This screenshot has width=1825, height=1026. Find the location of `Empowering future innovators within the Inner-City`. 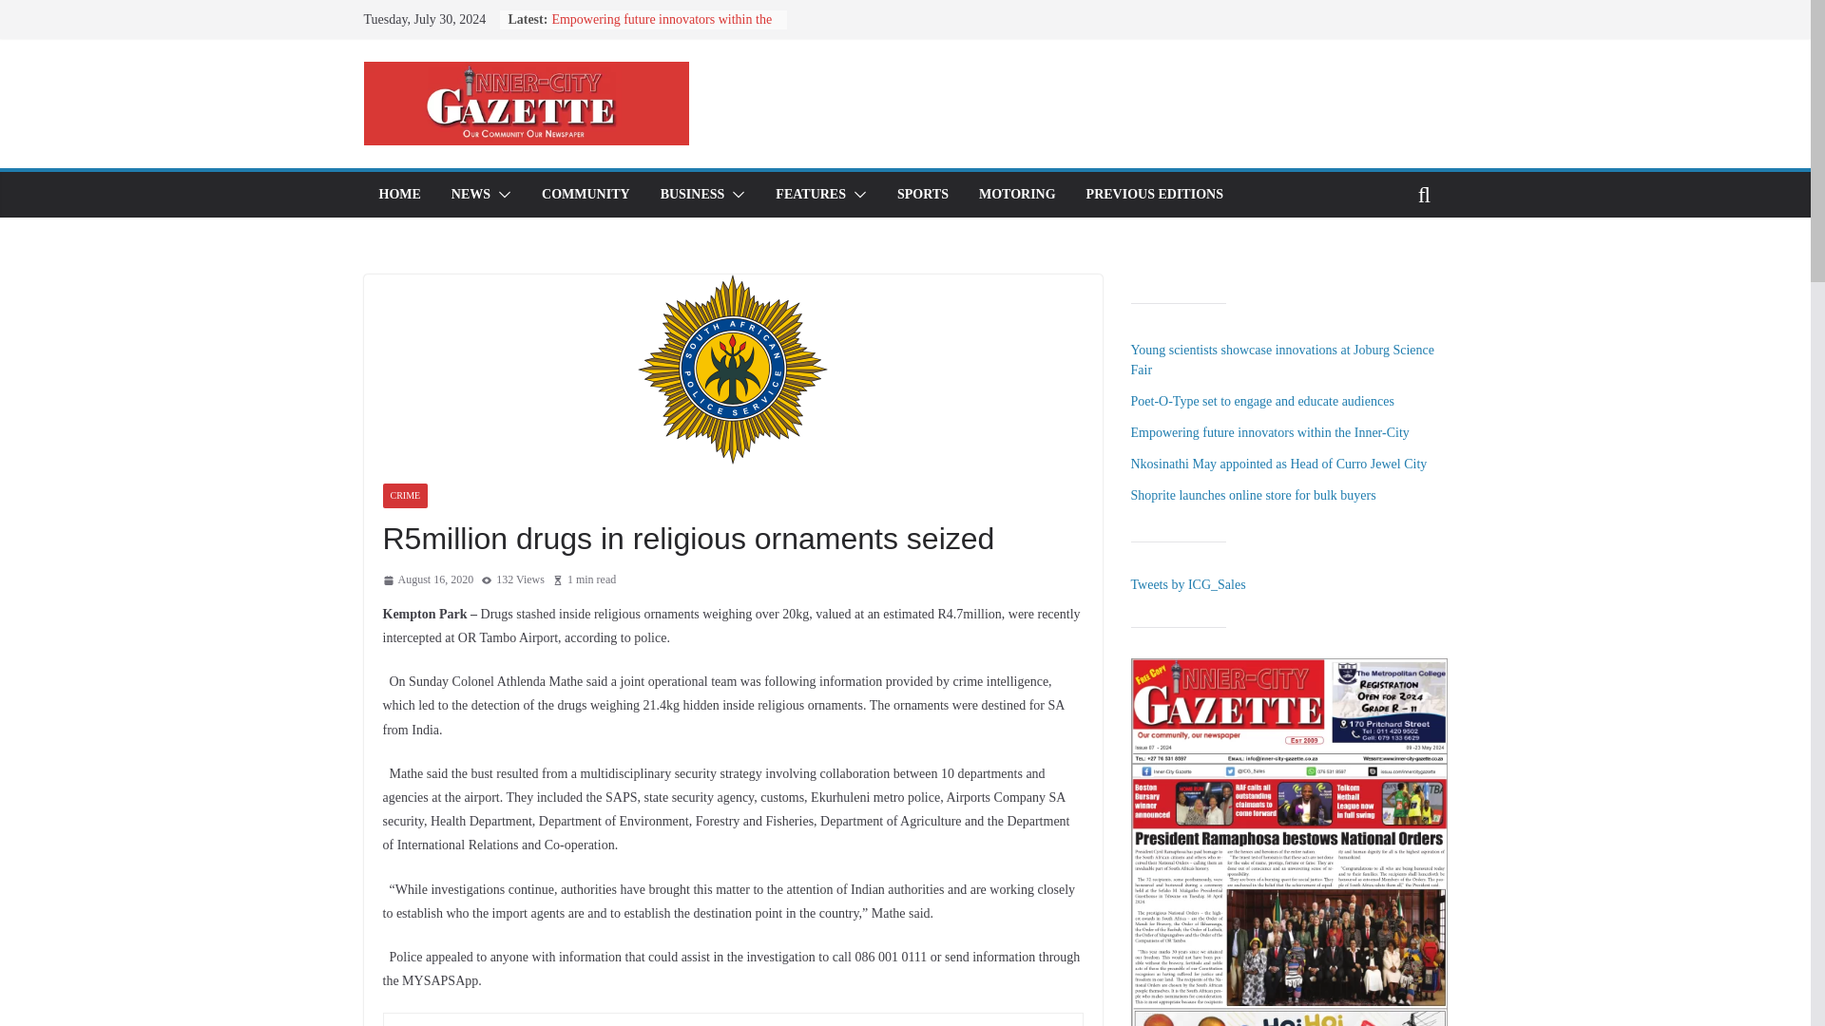

Empowering future innovators within the Inner-City is located at coordinates (662, 28).